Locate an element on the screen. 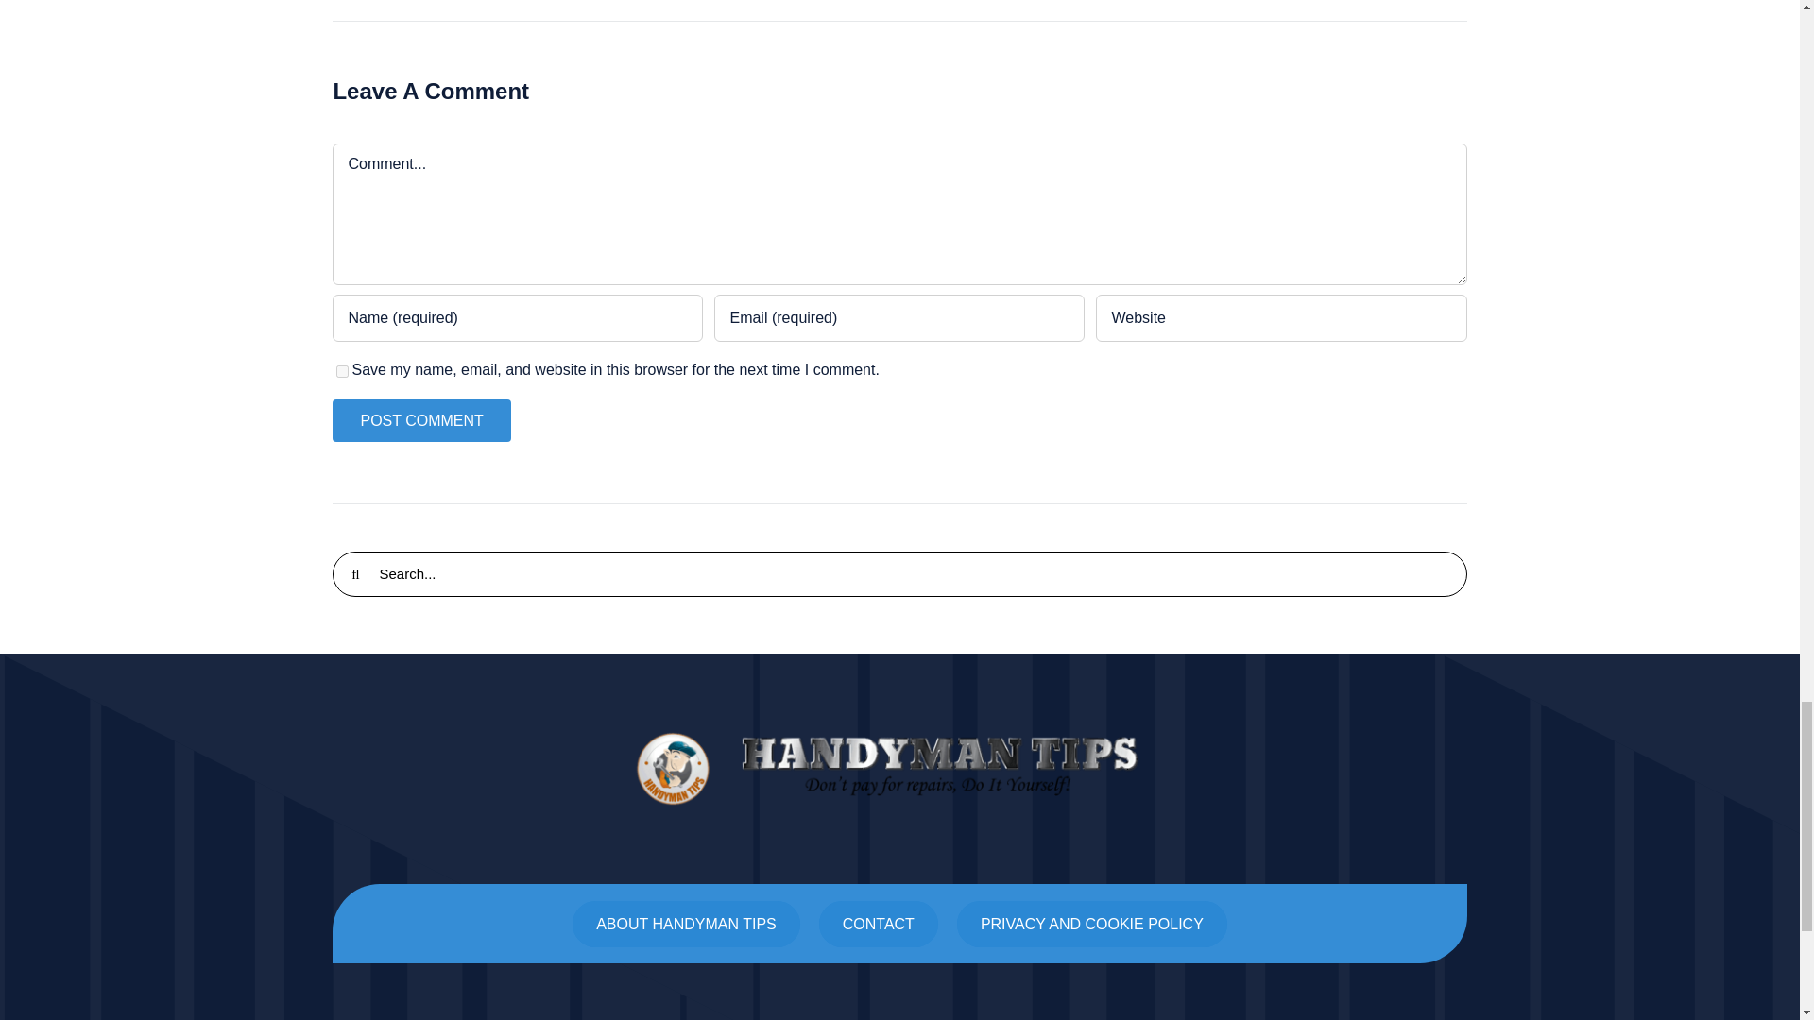 This screenshot has width=1814, height=1020. Handyman tips header new is located at coordinates (899, 769).